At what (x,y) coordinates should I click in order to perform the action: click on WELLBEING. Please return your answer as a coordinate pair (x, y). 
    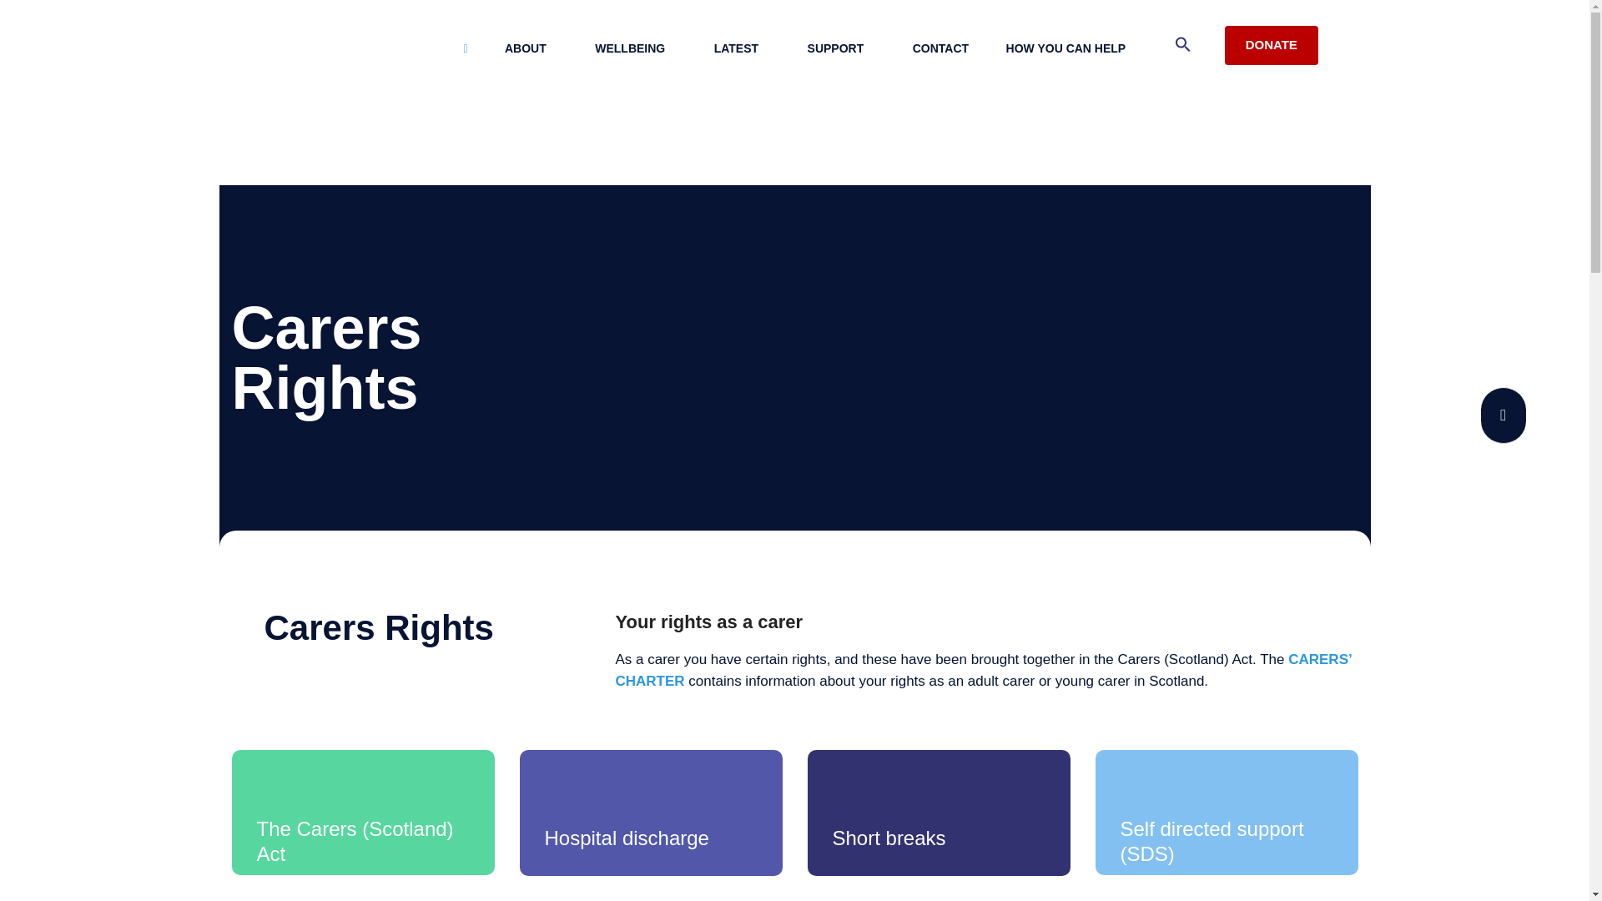
    Looking at the image, I should click on (636, 48).